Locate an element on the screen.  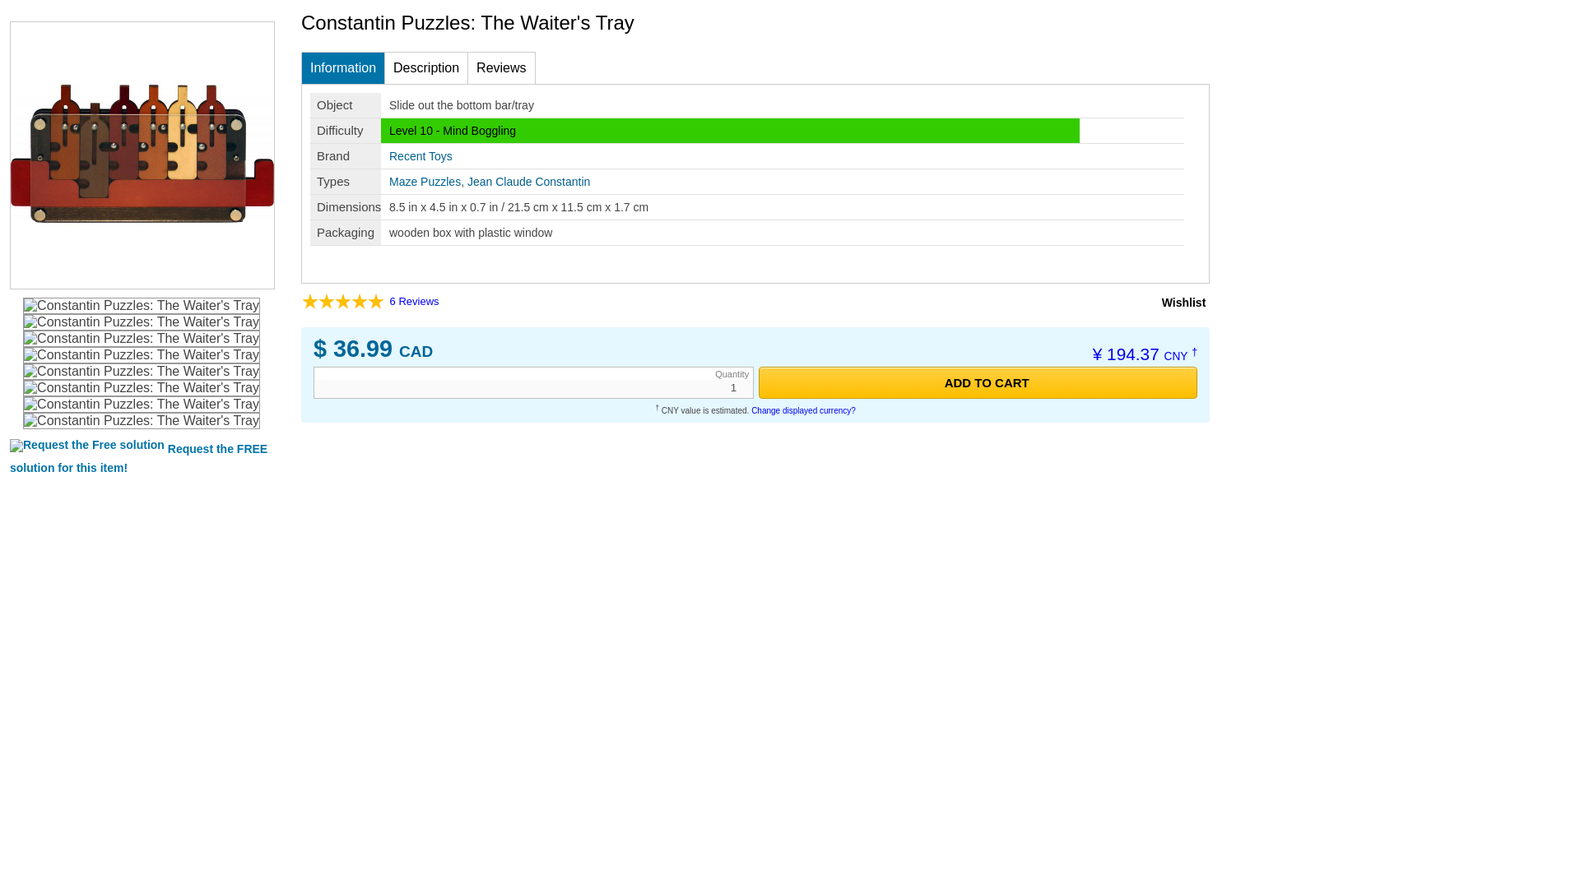
ADD TO CART is located at coordinates (978, 382).